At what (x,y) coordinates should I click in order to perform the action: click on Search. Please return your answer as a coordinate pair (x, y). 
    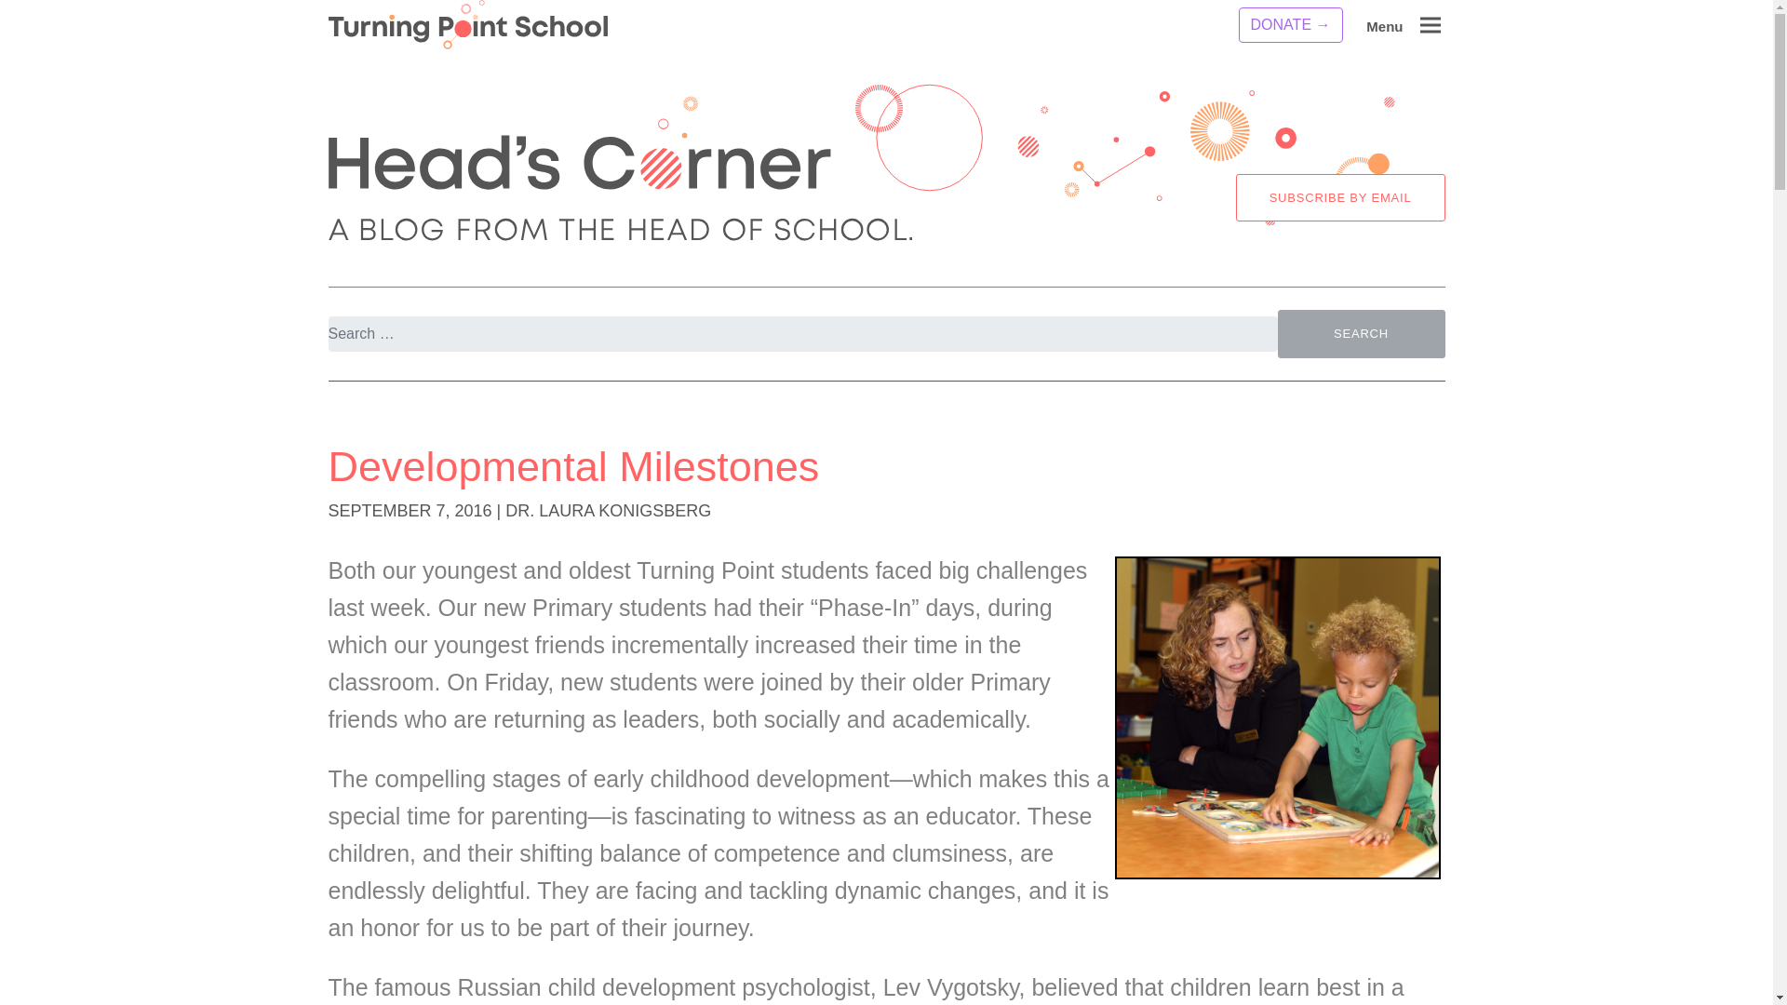
    Looking at the image, I should click on (35, 16).